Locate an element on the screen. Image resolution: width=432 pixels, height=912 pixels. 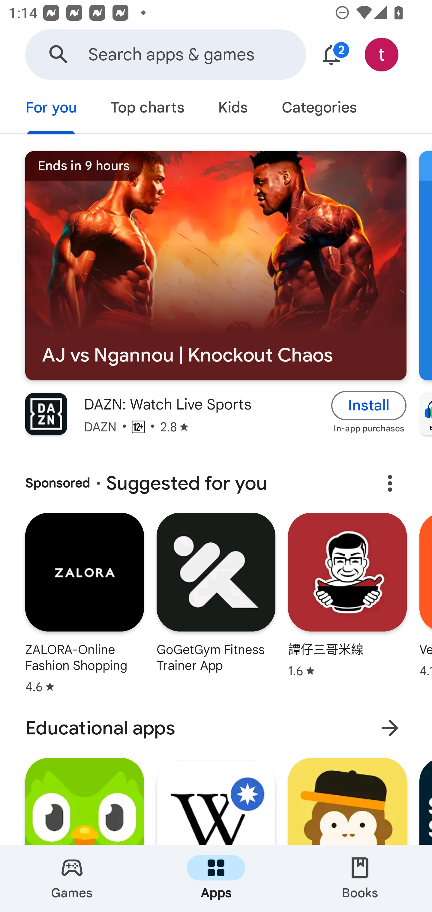
More results for Educational apps is located at coordinates (390, 728).